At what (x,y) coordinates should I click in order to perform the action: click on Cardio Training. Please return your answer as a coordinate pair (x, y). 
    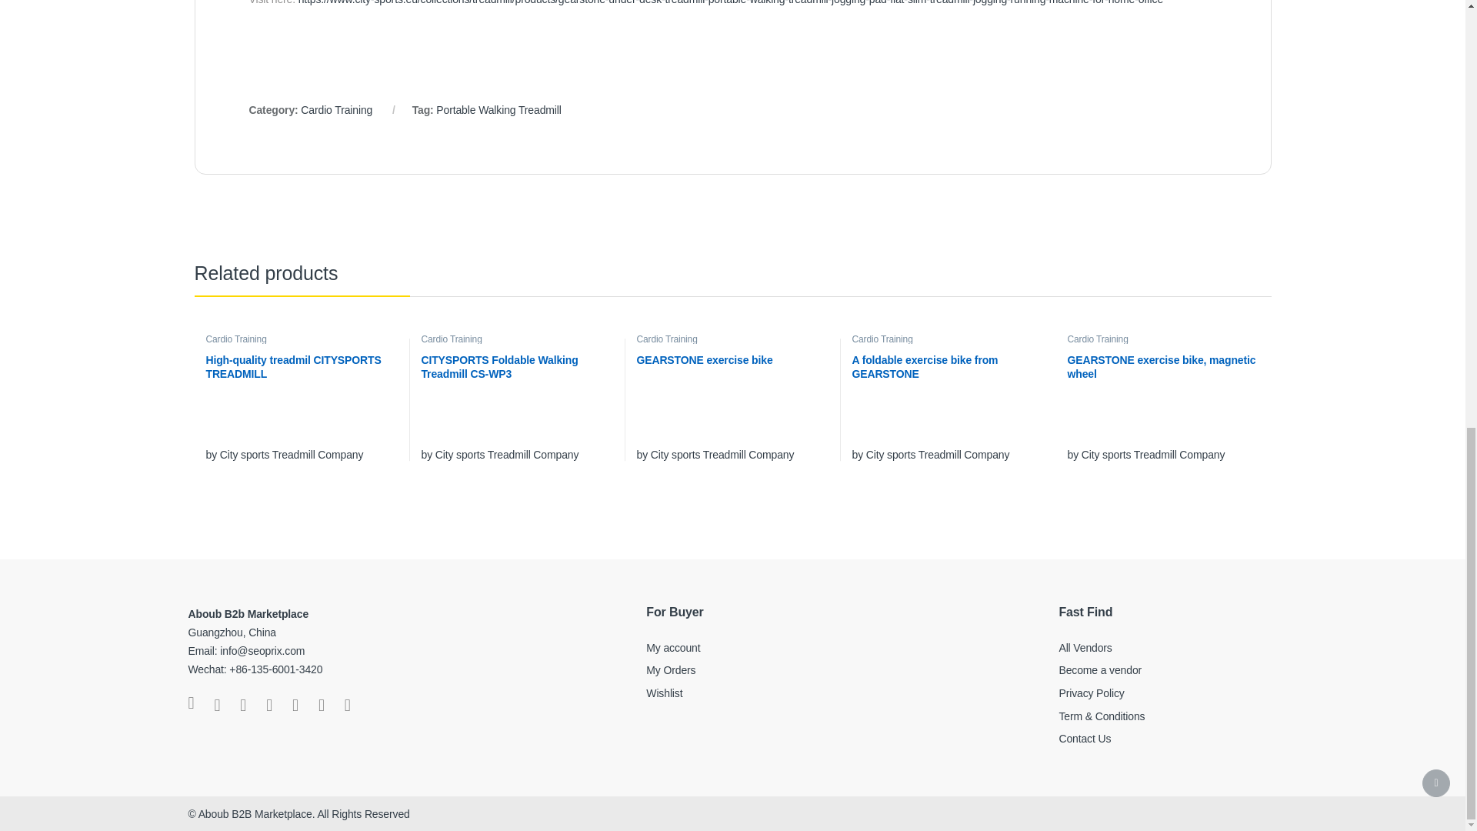
    Looking at the image, I should click on (235, 339).